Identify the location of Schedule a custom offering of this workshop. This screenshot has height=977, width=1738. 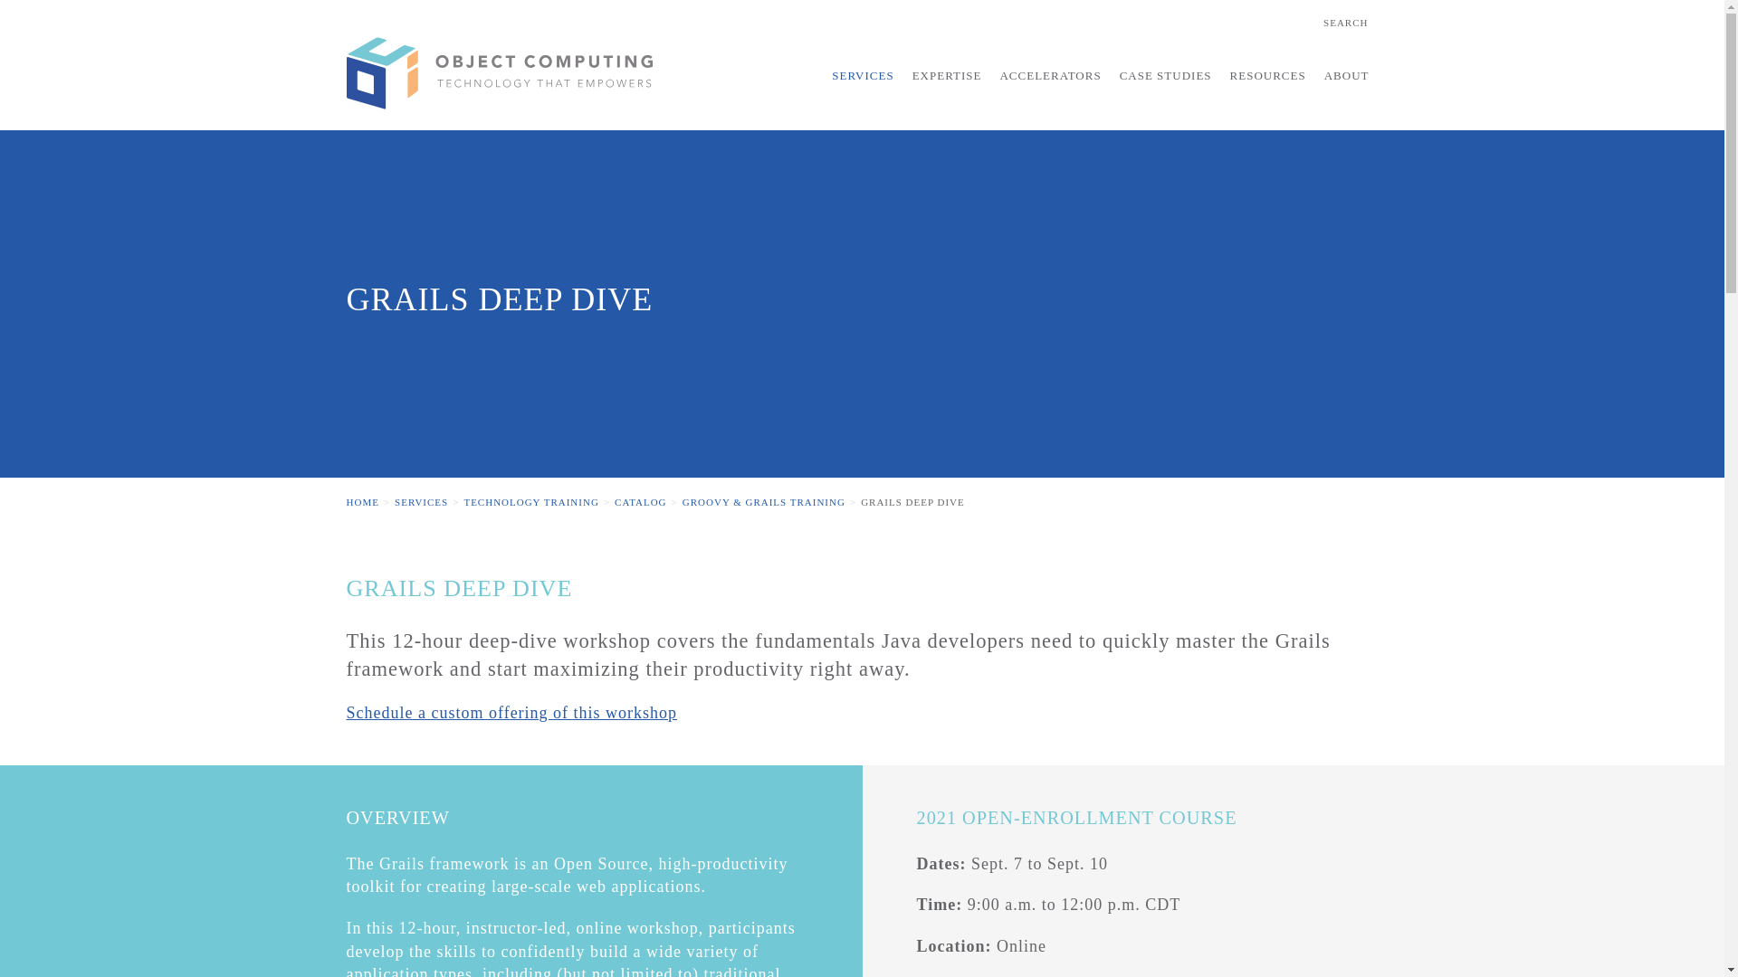
(511, 713).